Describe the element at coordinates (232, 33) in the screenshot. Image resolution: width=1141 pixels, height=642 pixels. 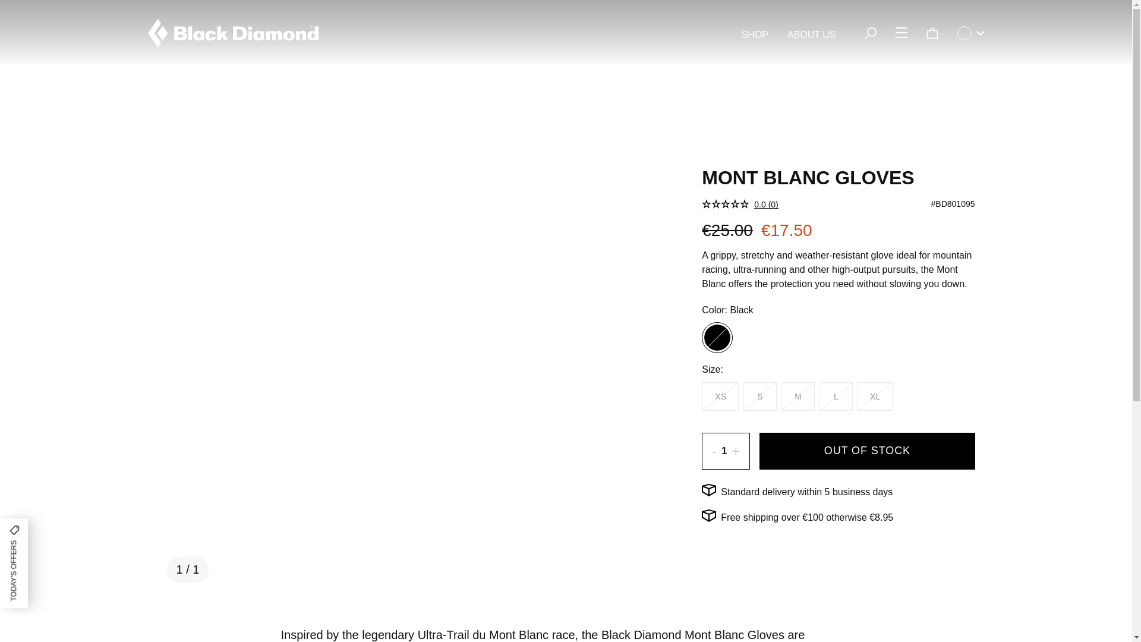
I see `Black Diamond` at that location.